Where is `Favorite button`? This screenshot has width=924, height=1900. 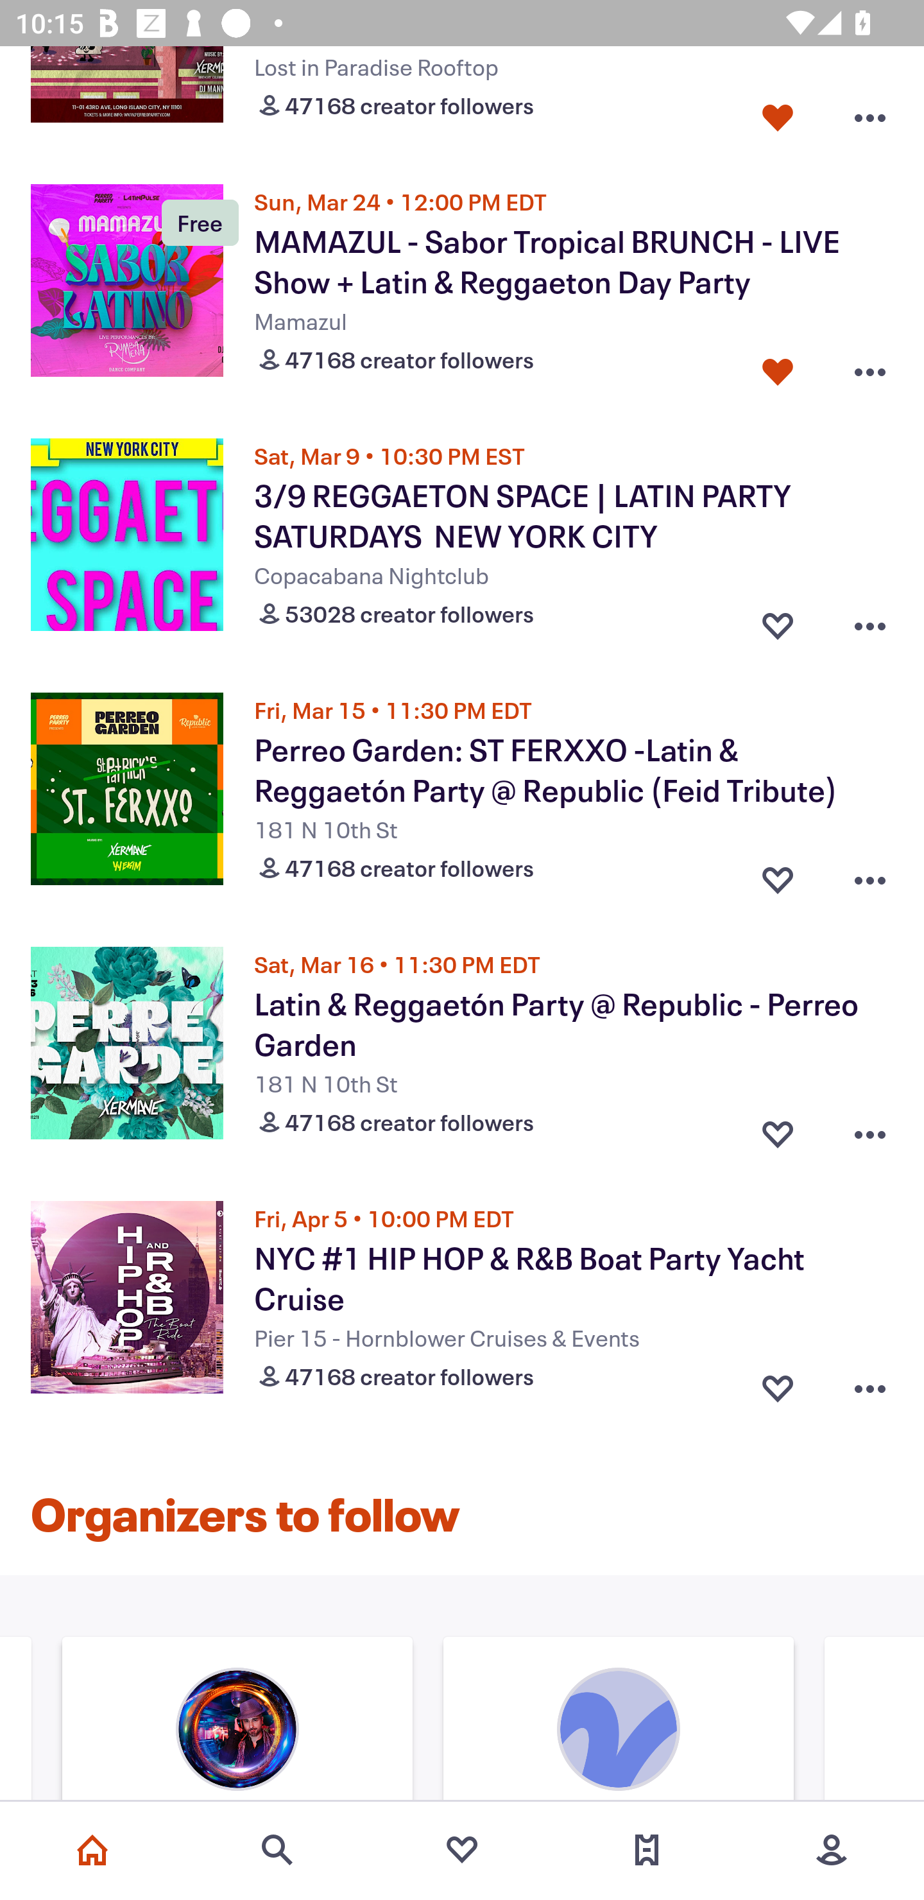 Favorite button is located at coordinates (778, 367).